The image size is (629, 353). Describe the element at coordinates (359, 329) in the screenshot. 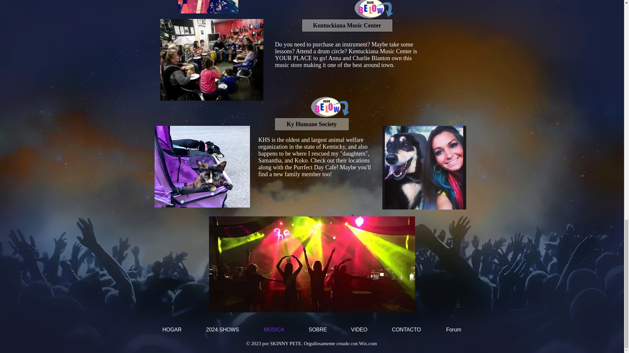

I see `VIDEO` at that location.